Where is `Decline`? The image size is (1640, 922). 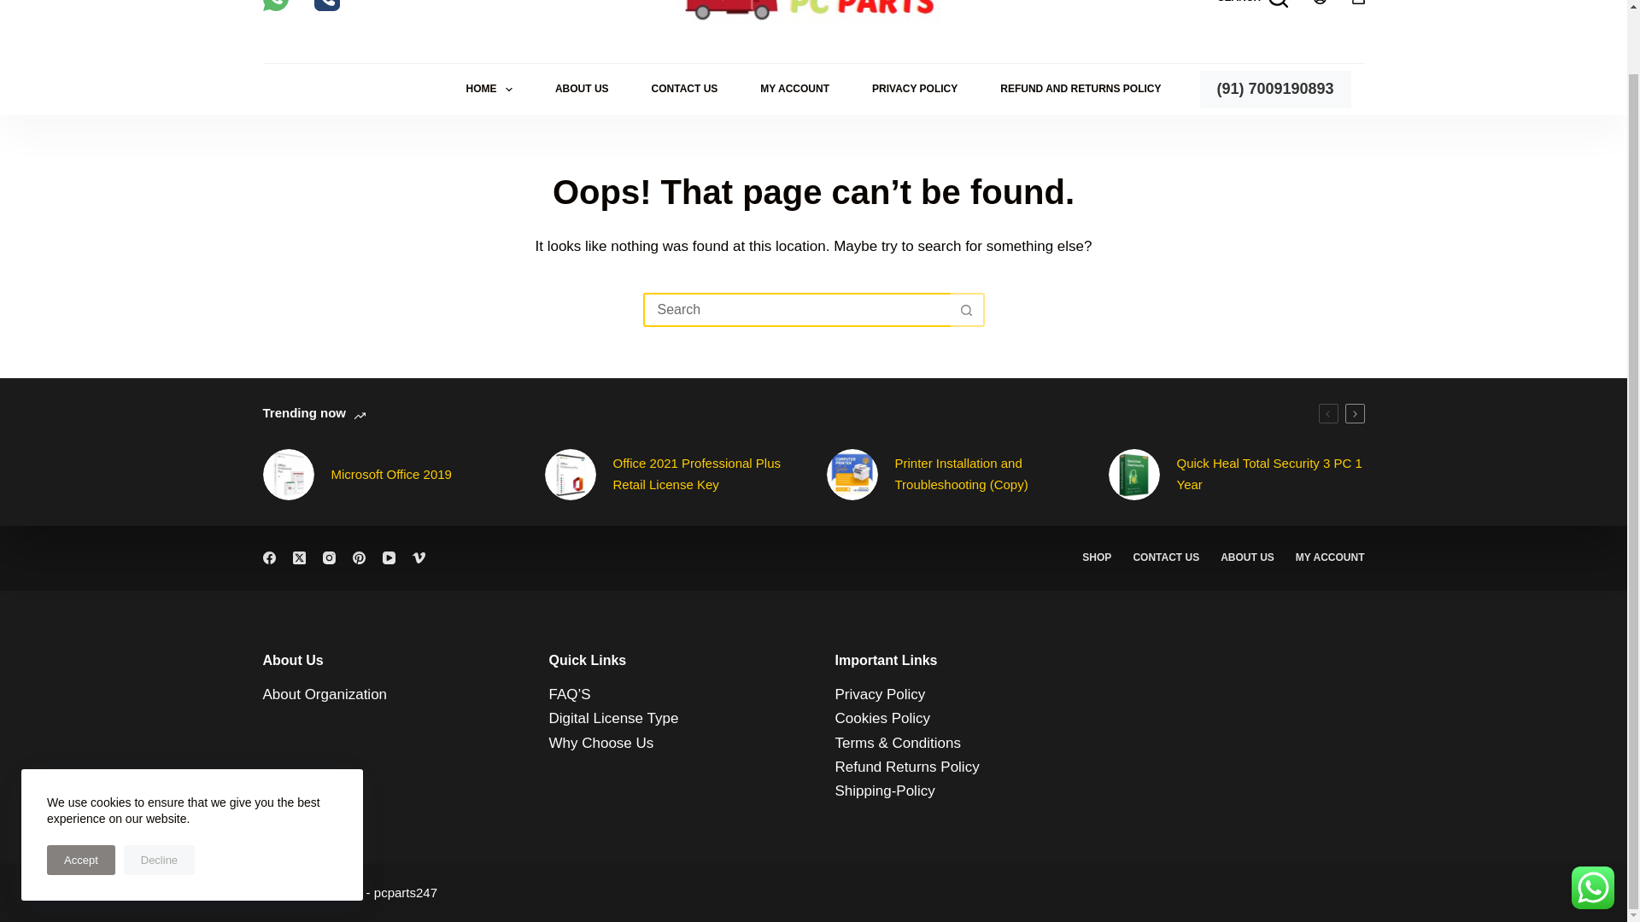 Decline is located at coordinates (159, 792).